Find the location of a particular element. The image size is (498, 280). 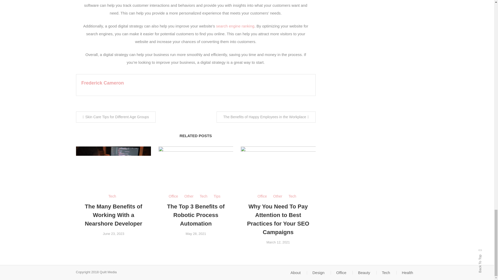

Frederick Cameron is located at coordinates (103, 83).